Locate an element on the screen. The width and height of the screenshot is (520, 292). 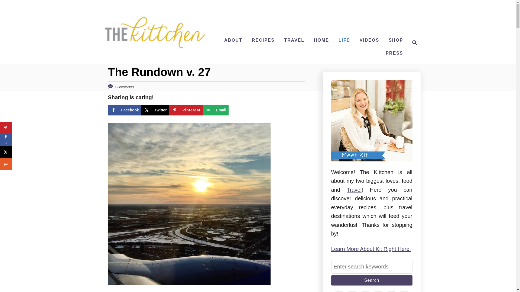
TRAVEL is located at coordinates (294, 40).